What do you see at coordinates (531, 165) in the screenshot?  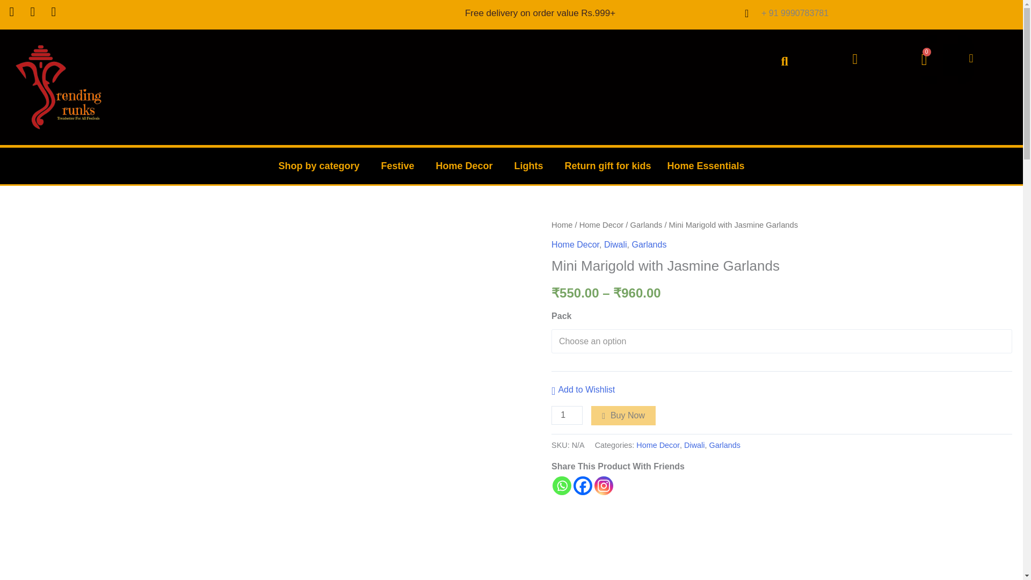 I see `Lights` at bounding box center [531, 165].